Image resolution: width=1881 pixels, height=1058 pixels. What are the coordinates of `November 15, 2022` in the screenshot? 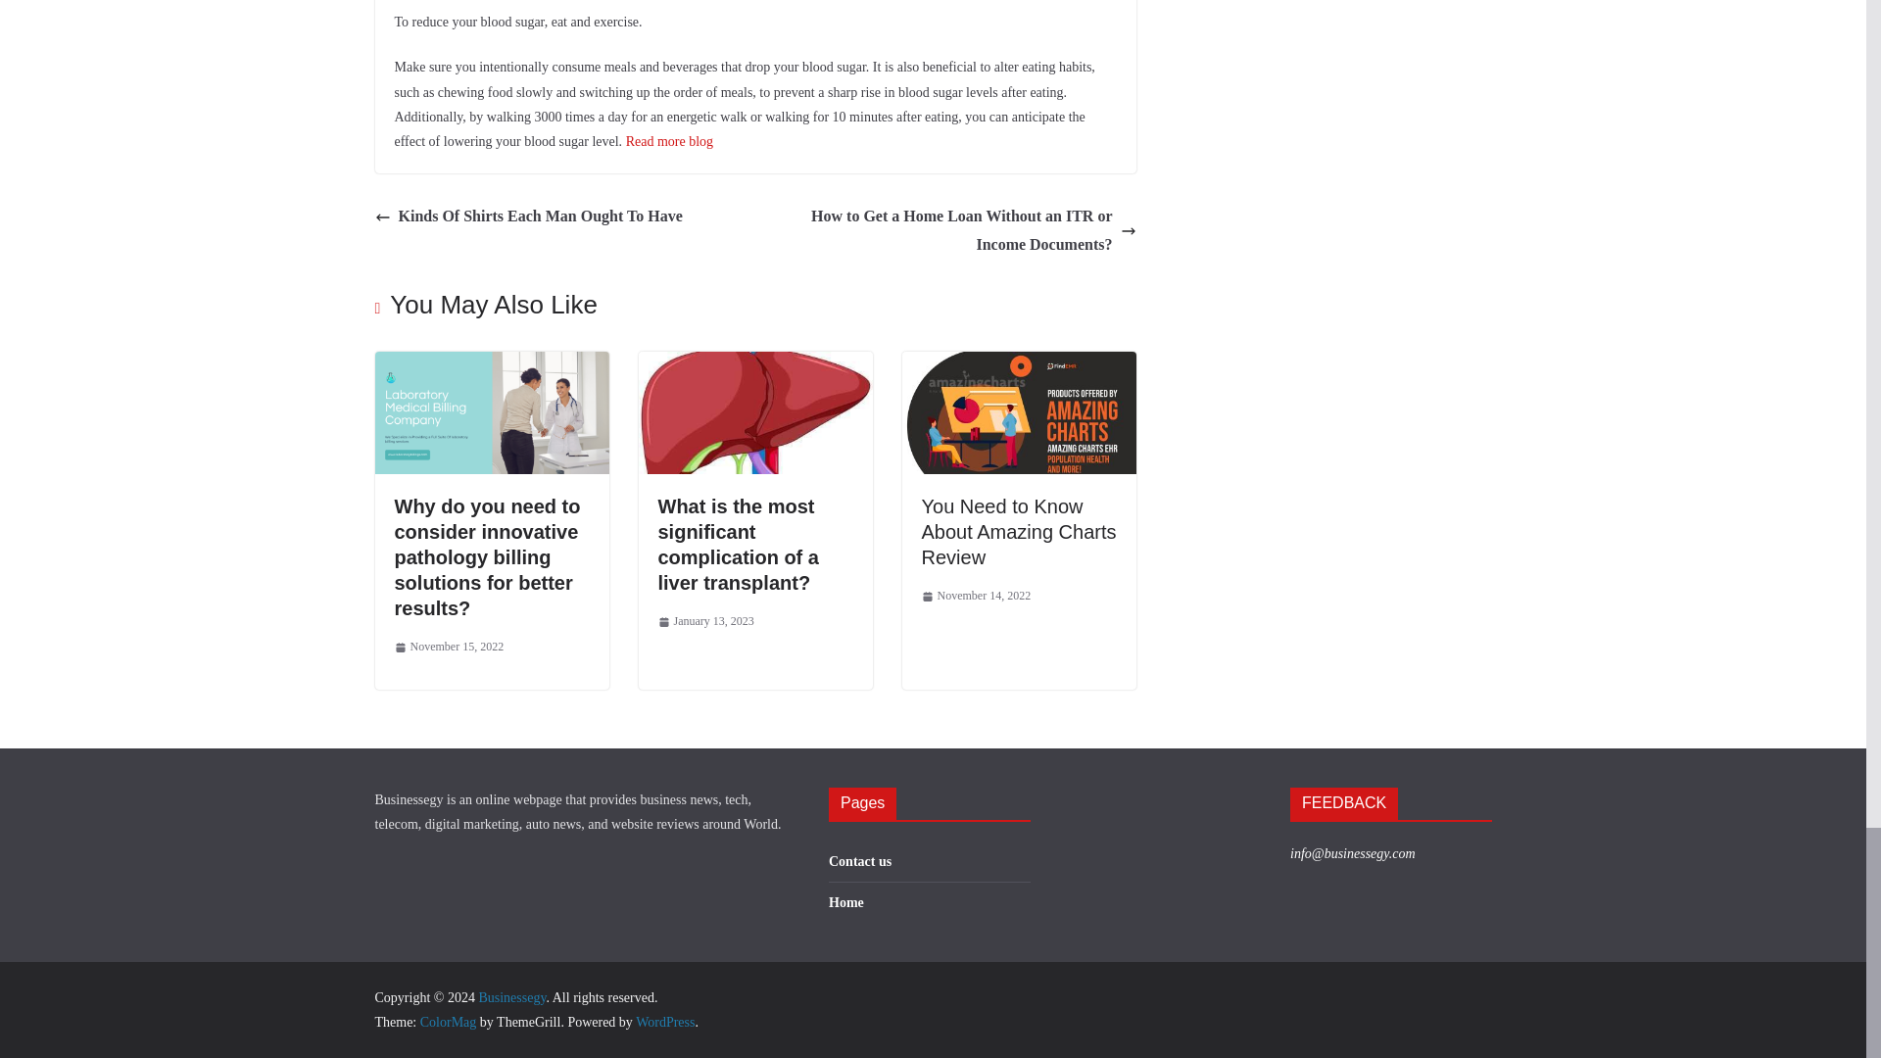 It's located at (449, 647).